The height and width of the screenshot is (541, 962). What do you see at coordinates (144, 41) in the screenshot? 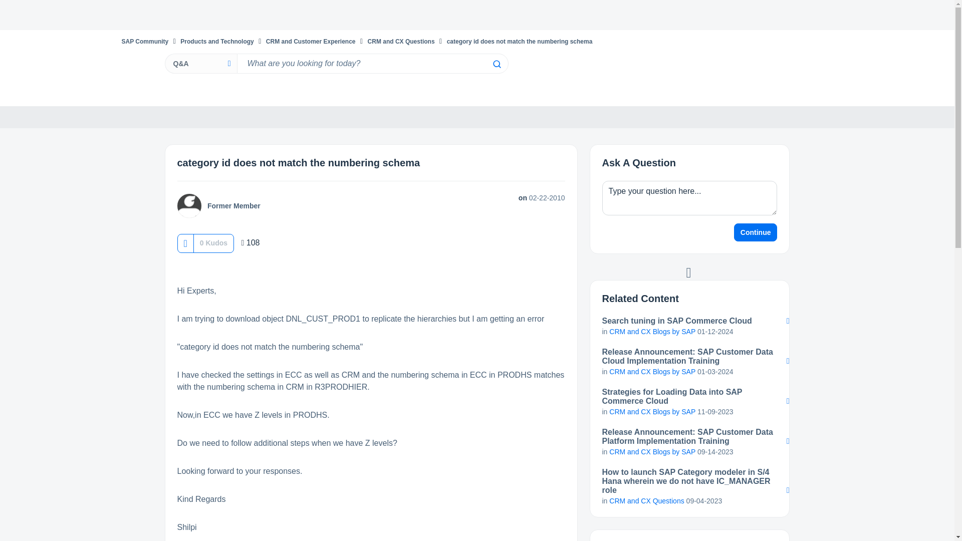
I see `SAP Community` at bounding box center [144, 41].